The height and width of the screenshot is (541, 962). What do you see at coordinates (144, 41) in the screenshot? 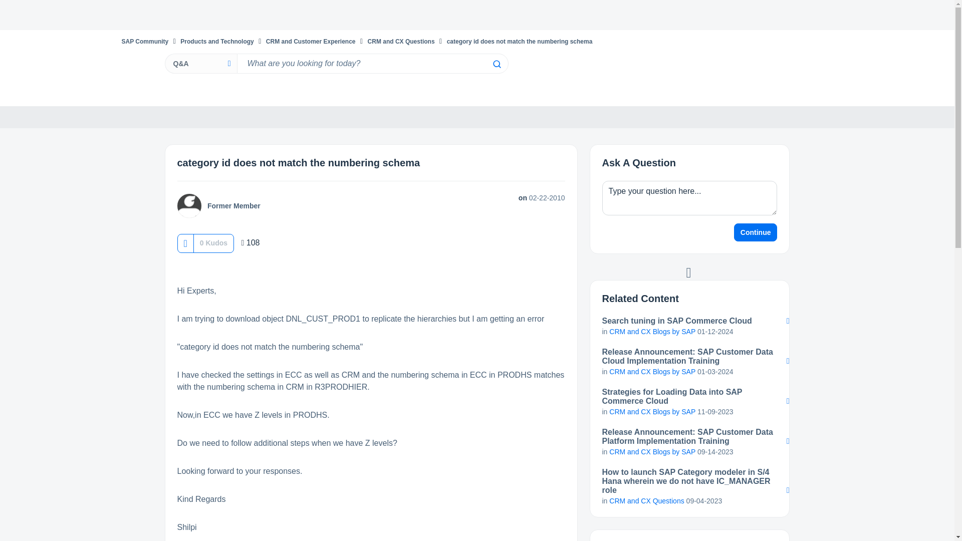
I see `SAP Community` at bounding box center [144, 41].